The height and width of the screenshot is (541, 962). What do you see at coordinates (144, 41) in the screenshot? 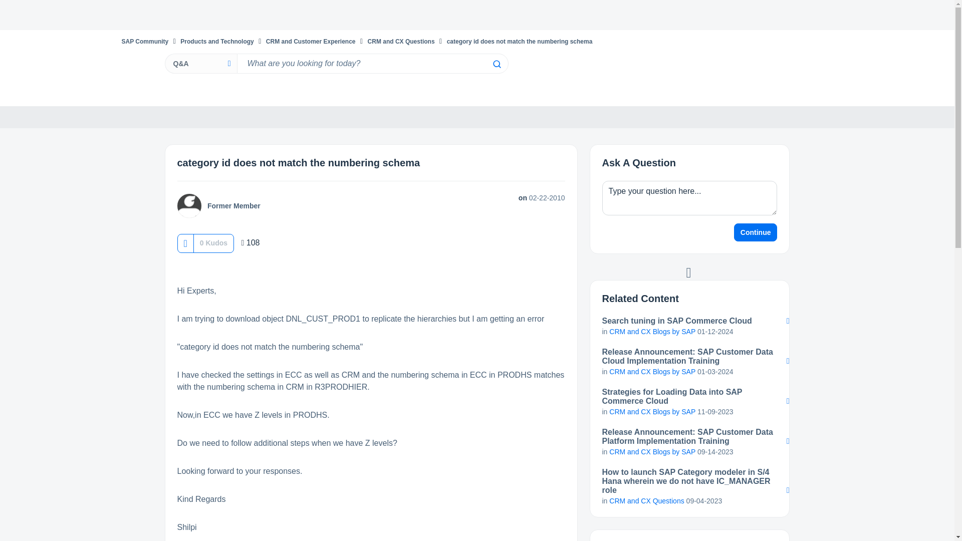
I see `SAP Community` at bounding box center [144, 41].